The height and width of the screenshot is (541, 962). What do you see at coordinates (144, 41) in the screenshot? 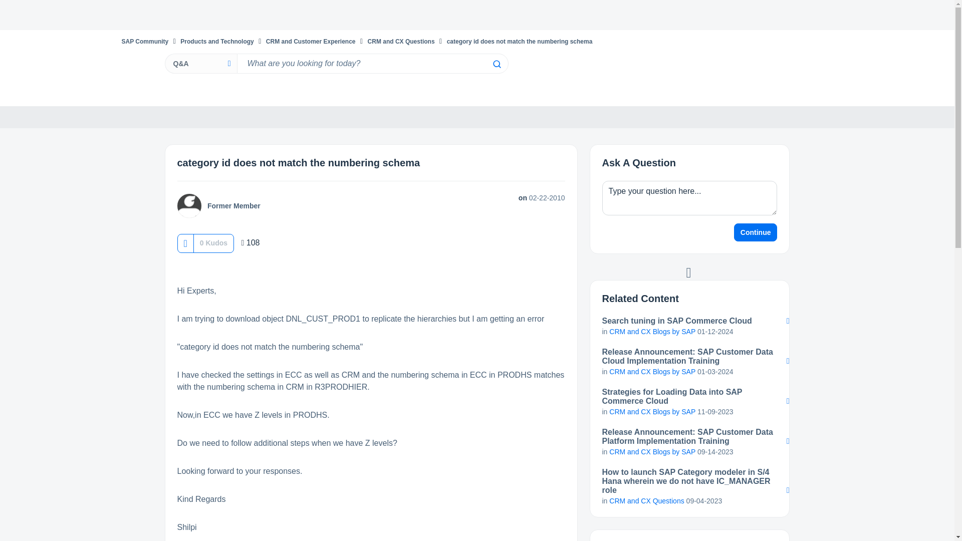
I see `SAP Community` at bounding box center [144, 41].